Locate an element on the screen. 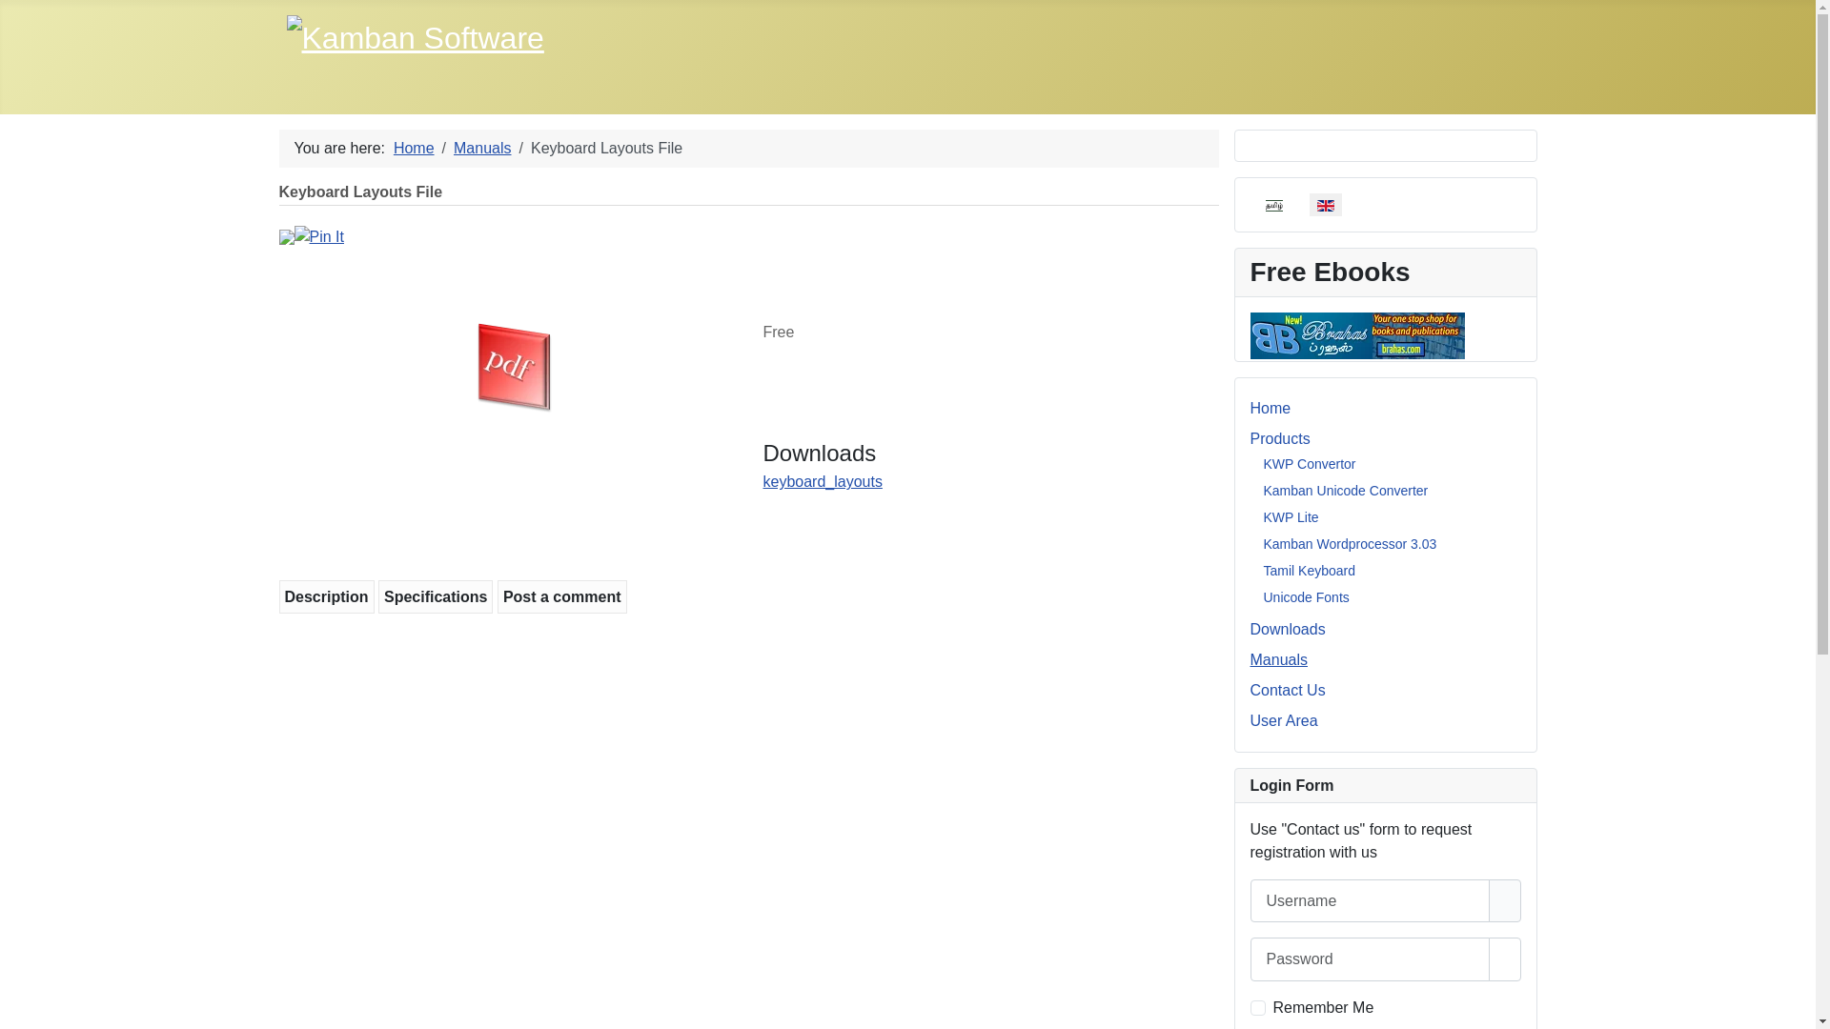 This screenshot has height=1029, width=1830. Products is located at coordinates (1281, 438).